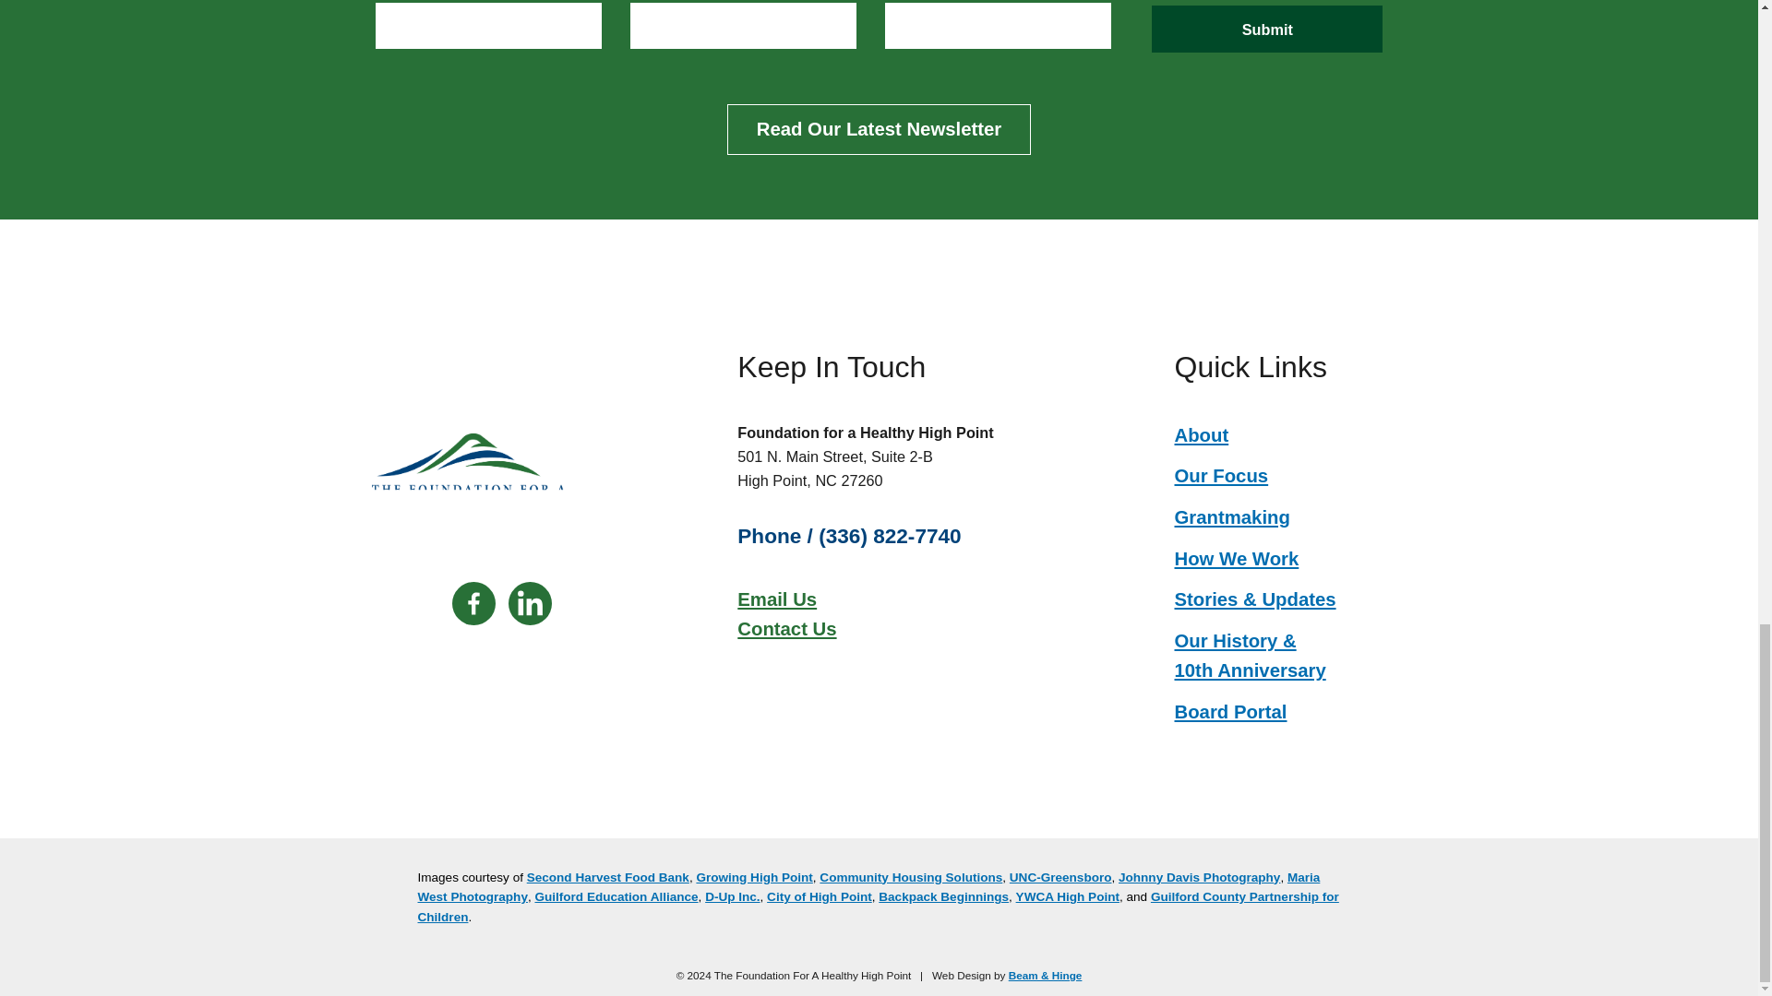  I want to click on Grantmaking, so click(1231, 516).